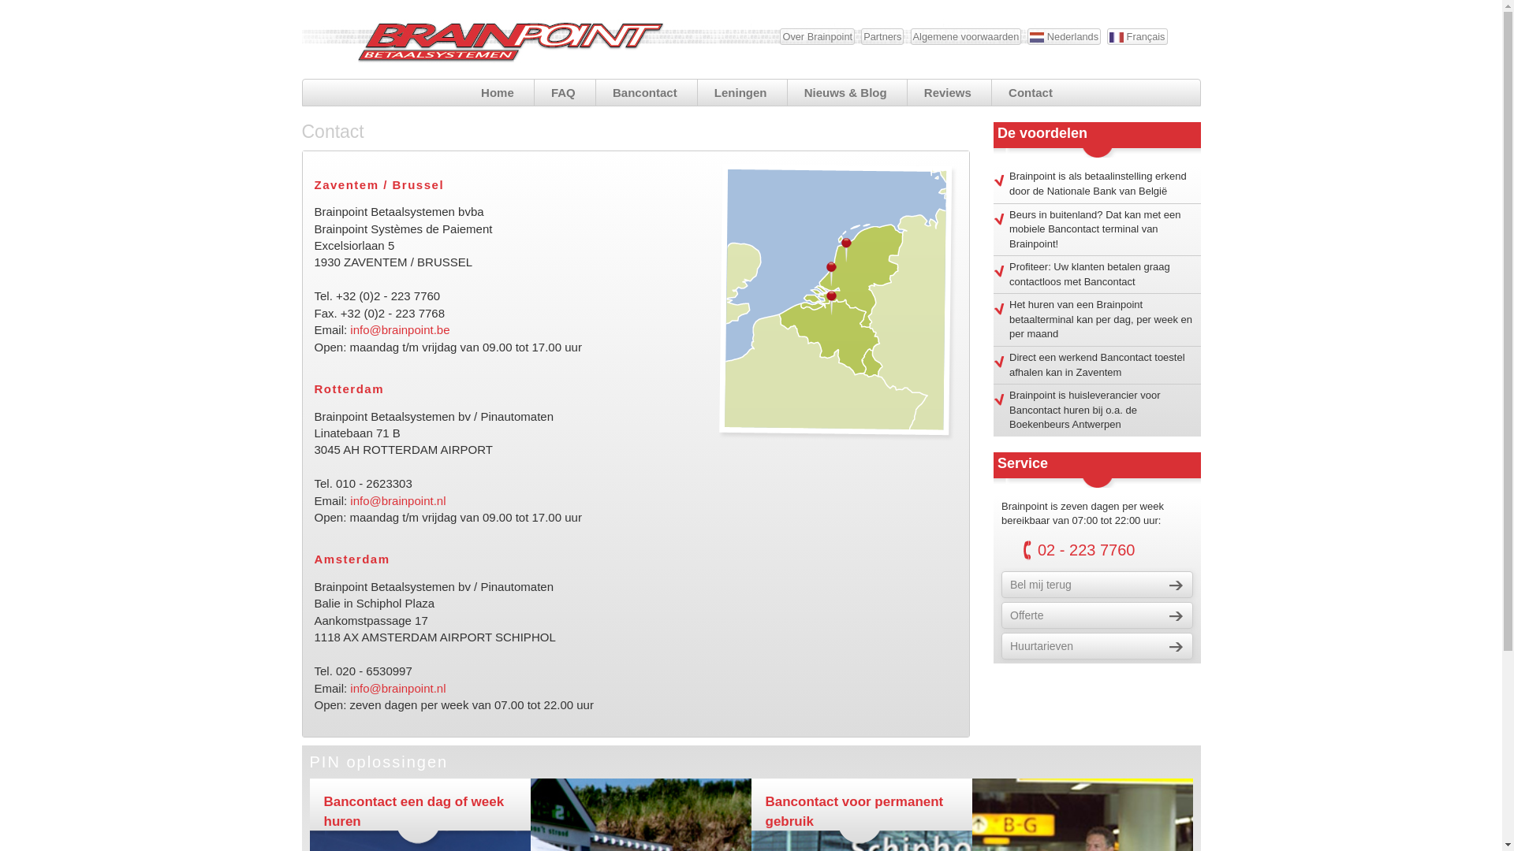 The height and width of the screenshot is (851, 1514). I want to click on Home, so click(498, 93).